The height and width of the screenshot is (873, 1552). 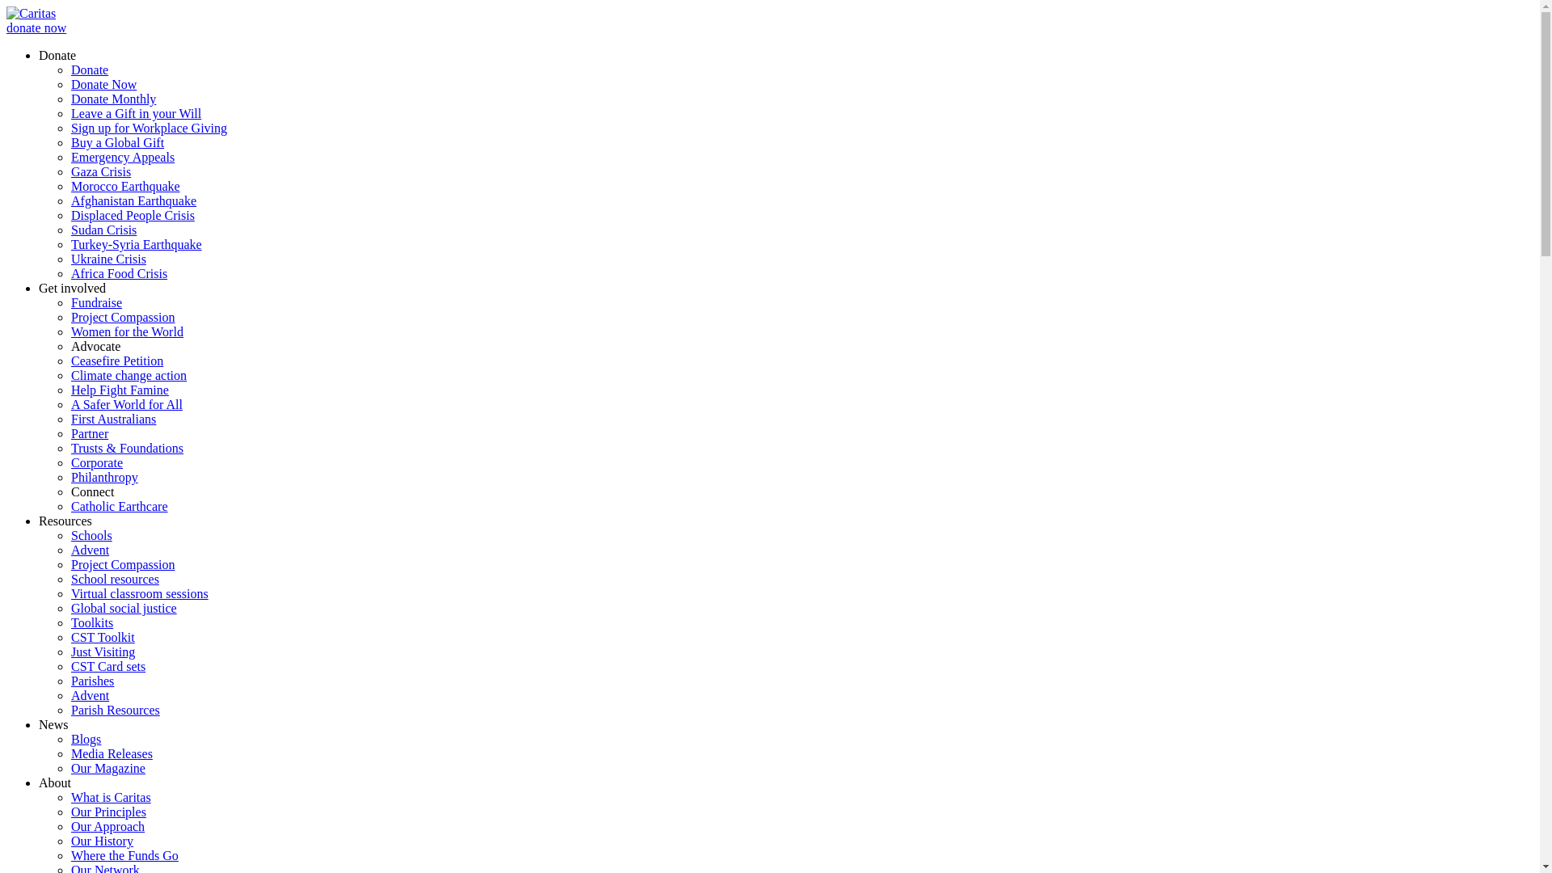 I want to click on Parishes, so click(x=92, y=681).